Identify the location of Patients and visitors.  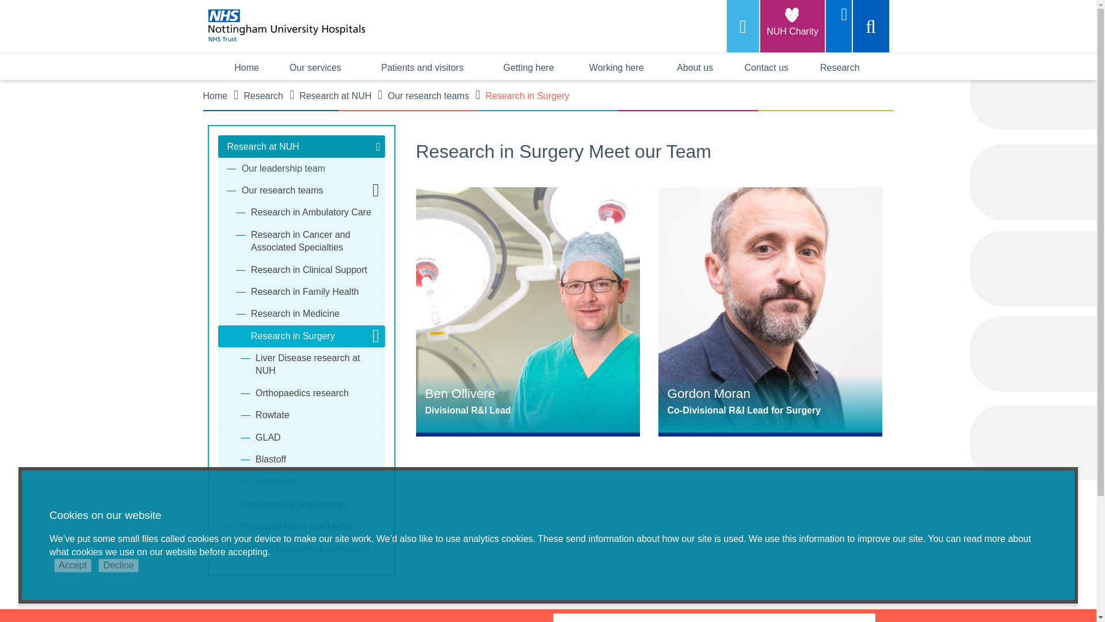
(422, 67).